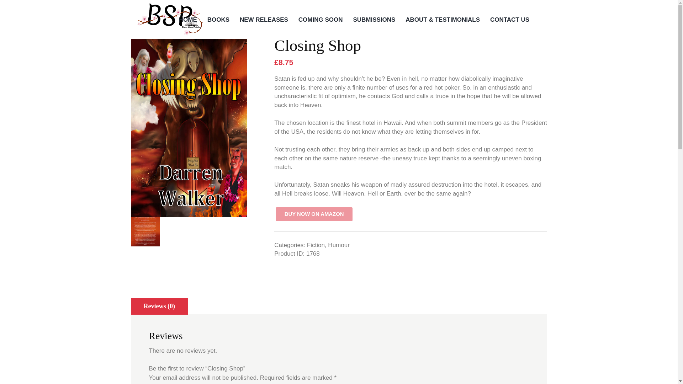  What do you see at coordinates (374, 20) in the screenshot?
I see `SUBMISSIONS` at bounding box center [374, 20].